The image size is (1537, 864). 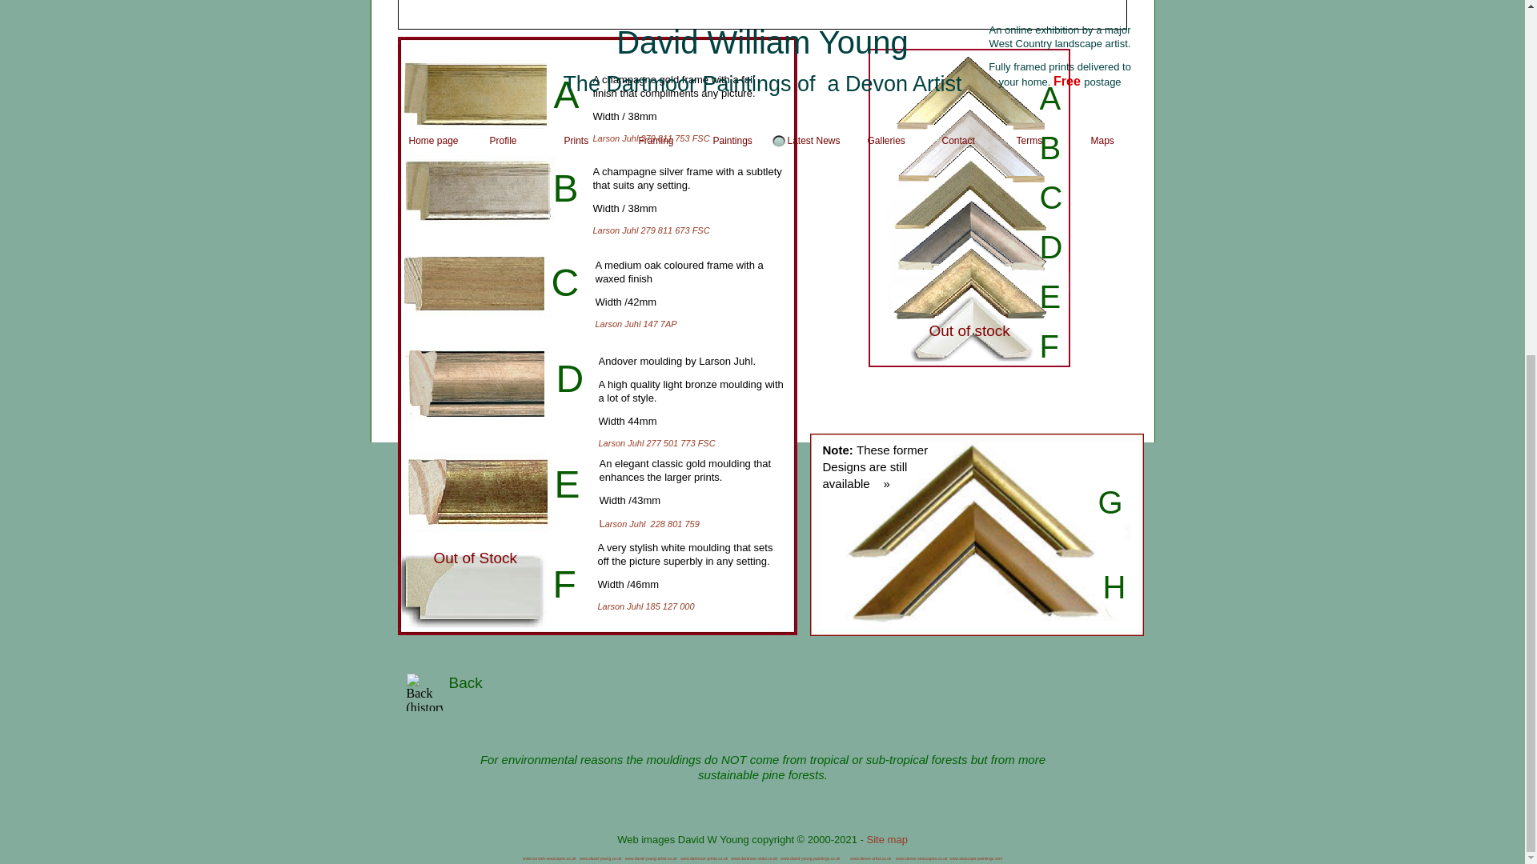 I want to click on Larson Juhl 147 7AP, so click(x=636, y=323).